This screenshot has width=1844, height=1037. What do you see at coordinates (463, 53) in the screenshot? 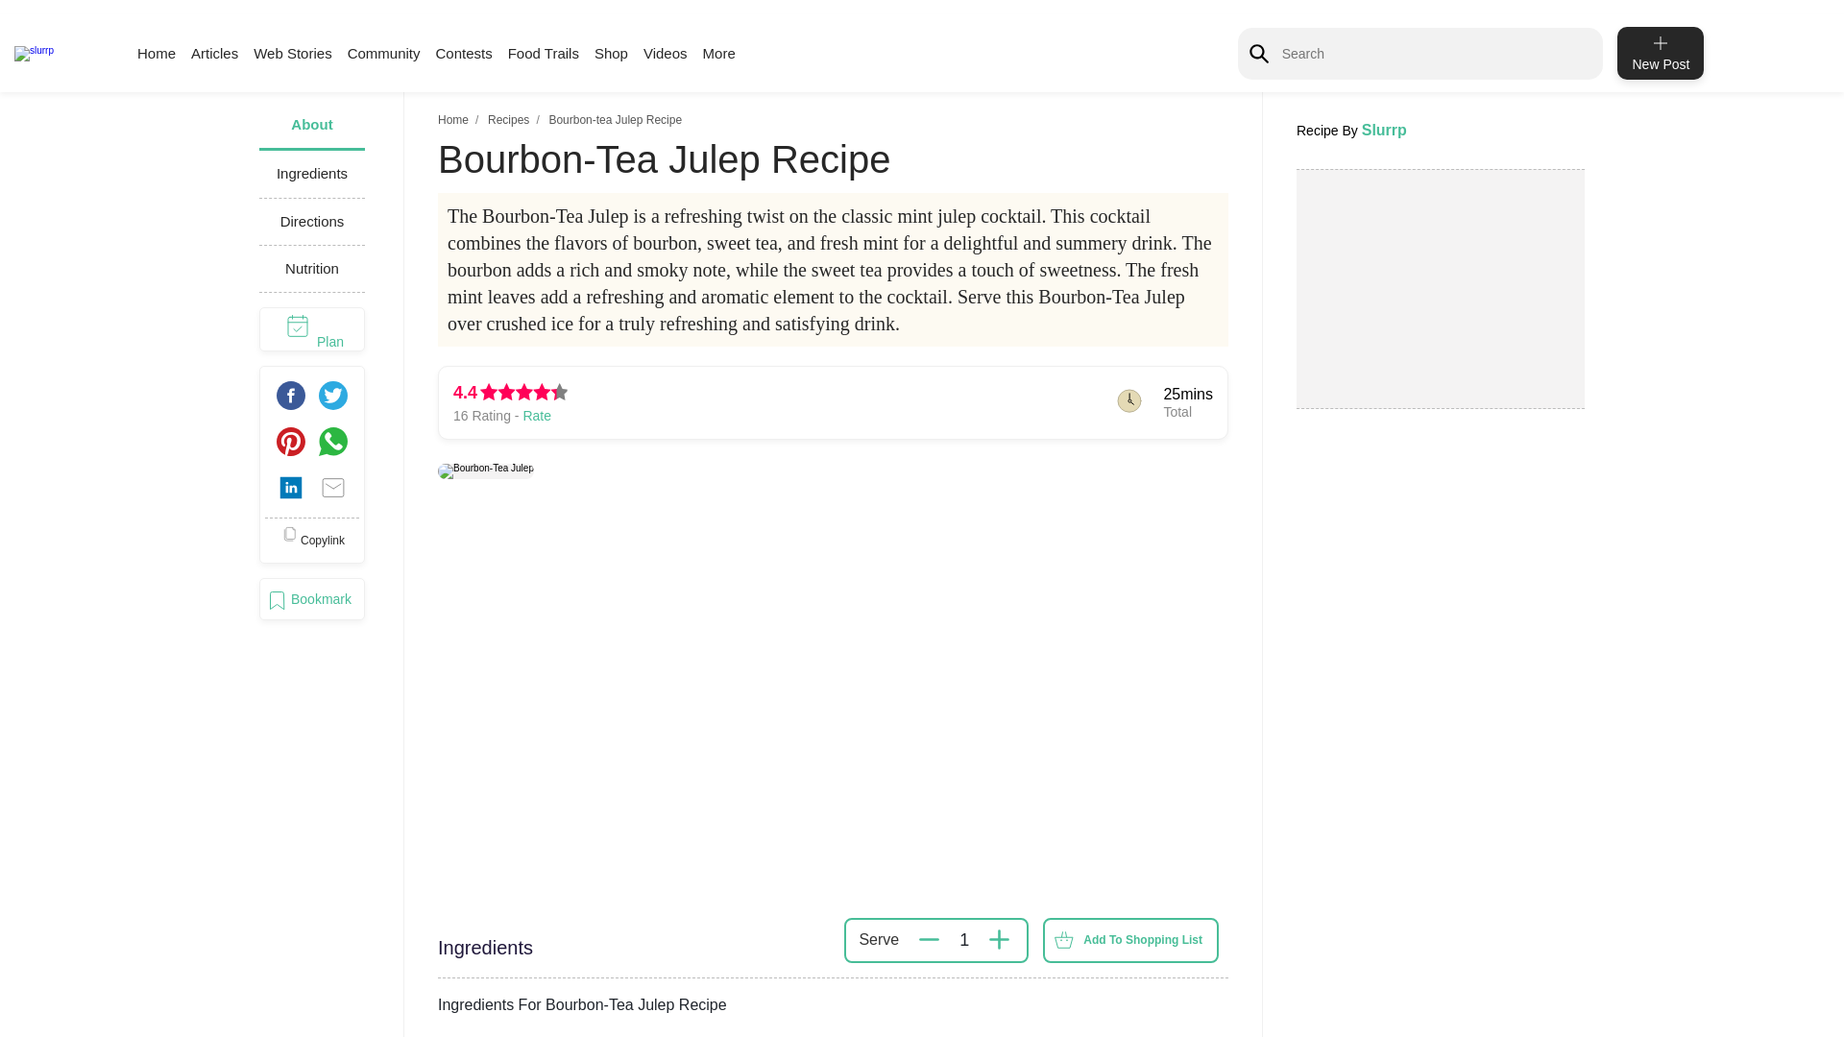
I see `Contests` at bounding box center [463, 53].